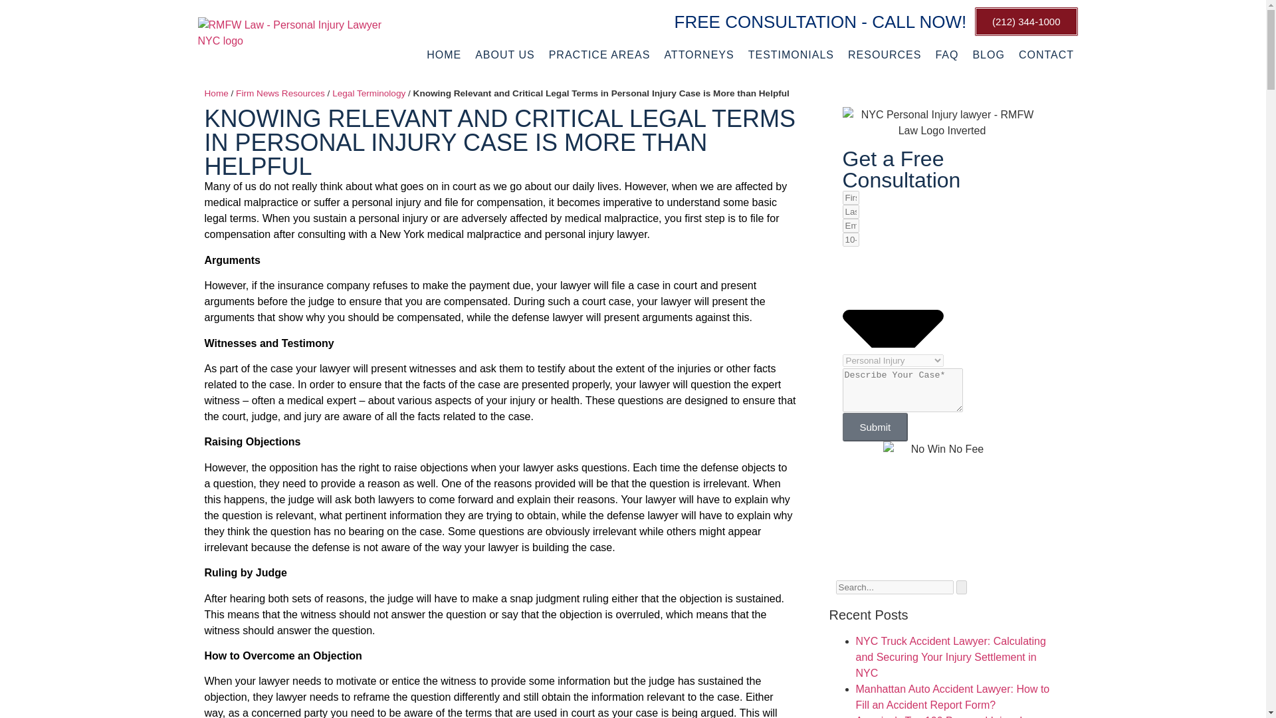 This screenshot has height=718, width=1276. What do you see at coordinates (294, 37) in the screenshot?
I see `rmfw-law-logo` at bounding box center [294, 37].